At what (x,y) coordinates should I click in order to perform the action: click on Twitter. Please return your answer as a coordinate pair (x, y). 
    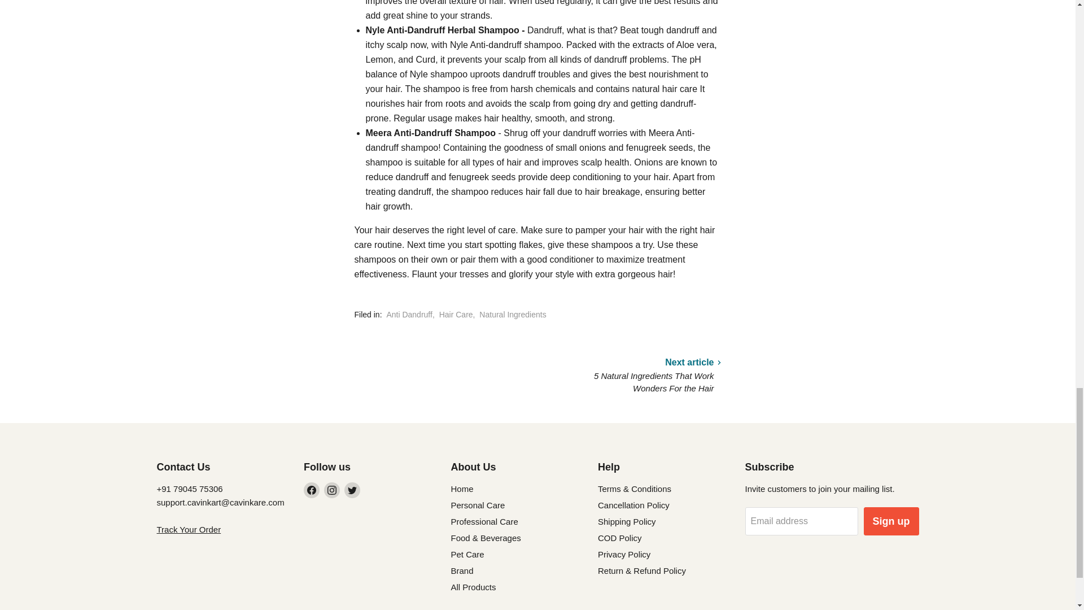
    Looking at the image, I should click on (352, 490).